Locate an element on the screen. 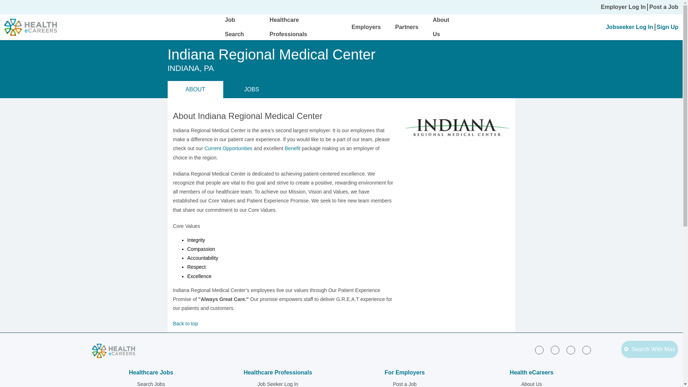  linkedin is located at coordinates (539, 350).